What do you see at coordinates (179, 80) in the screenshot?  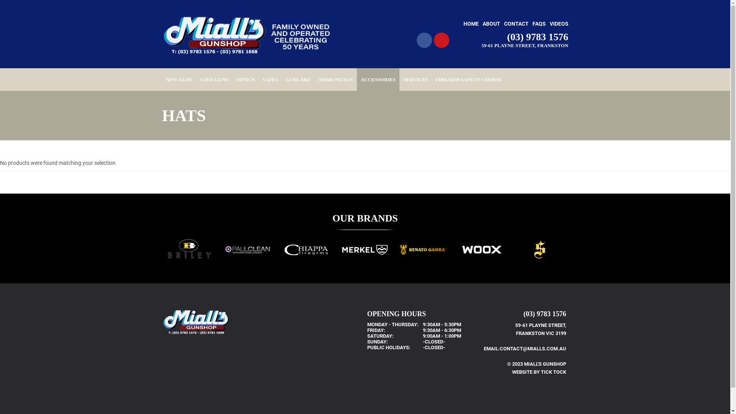 I see `NEW GUNS` at bounding box center [179, 80].